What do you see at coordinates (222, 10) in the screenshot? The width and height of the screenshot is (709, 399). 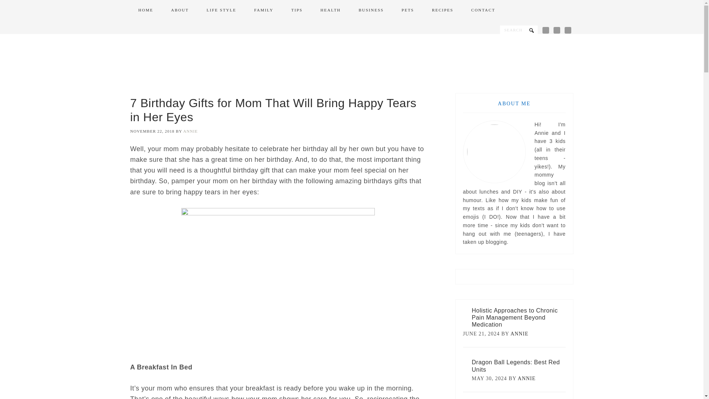 I see `LIFE STYLE` at bounding box center [222, 10].